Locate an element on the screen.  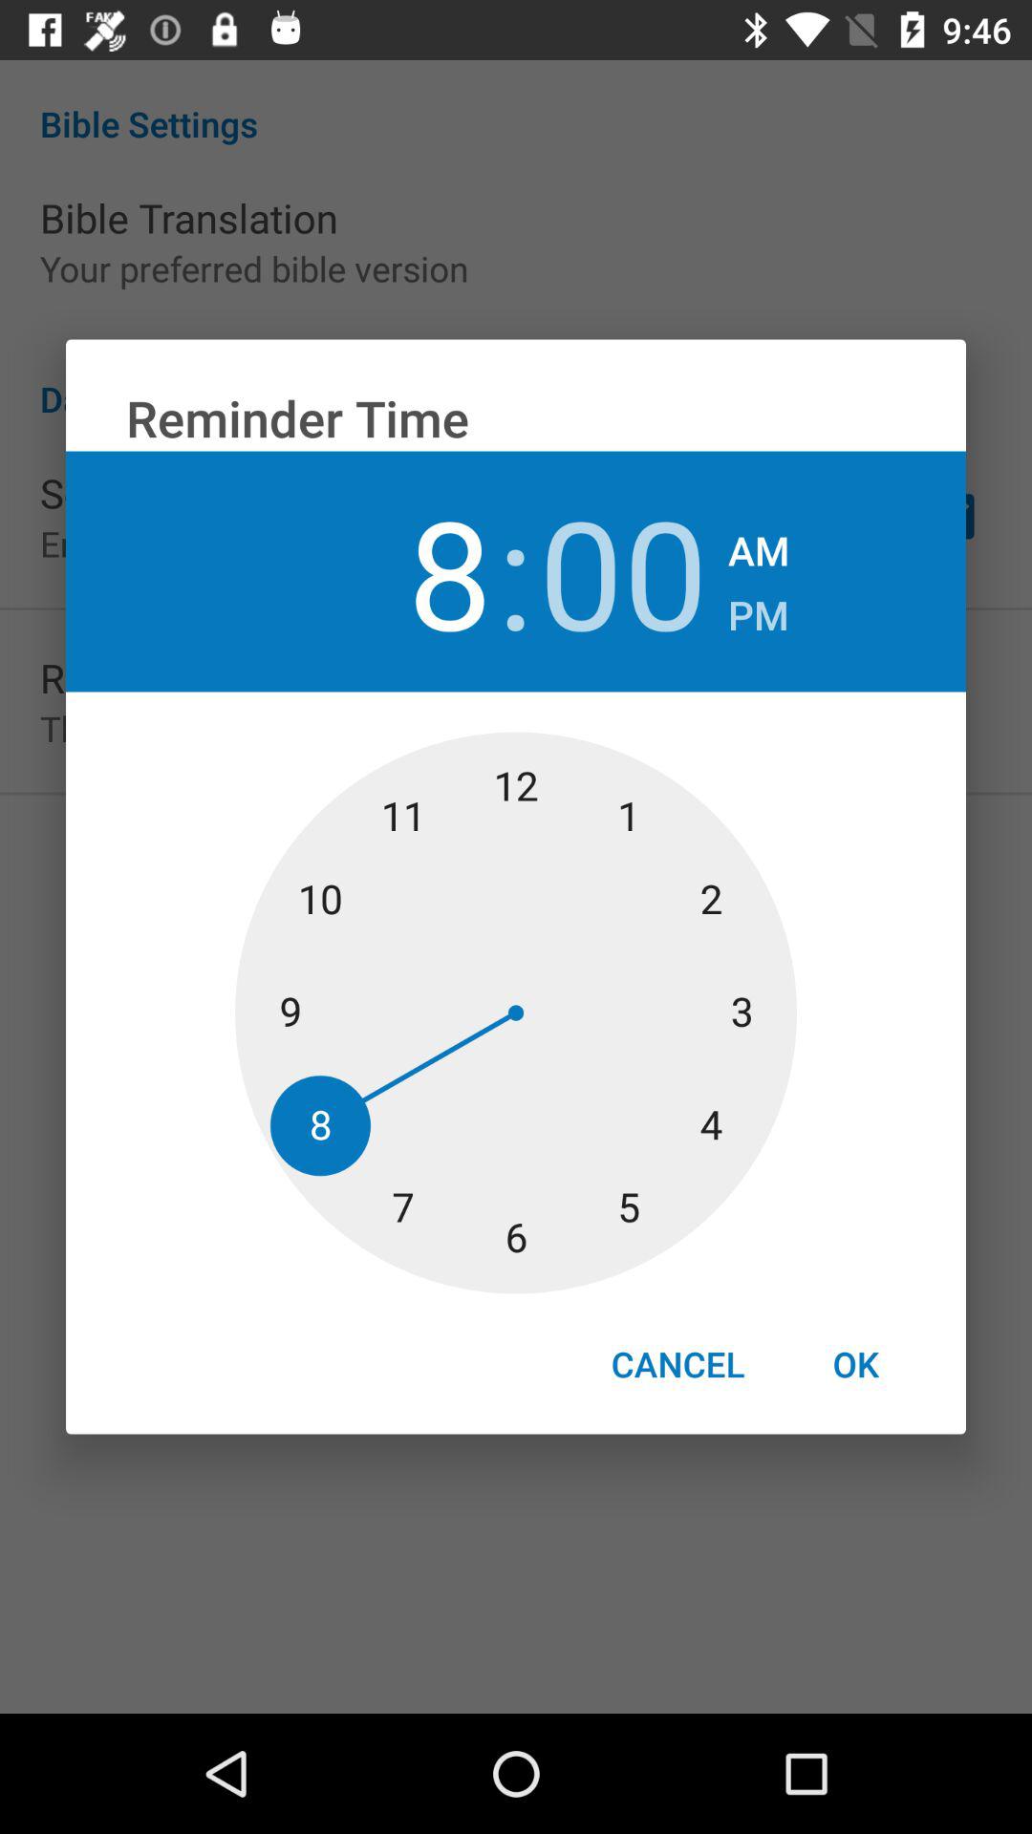
scroll until am checkbox is located at coordinates (759, 544).